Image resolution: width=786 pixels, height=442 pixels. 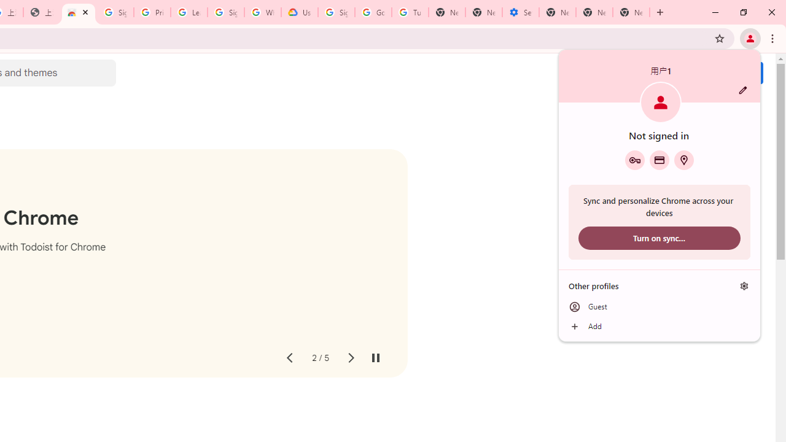 I want to click on Addresses and more, so click(x=684, y=160).